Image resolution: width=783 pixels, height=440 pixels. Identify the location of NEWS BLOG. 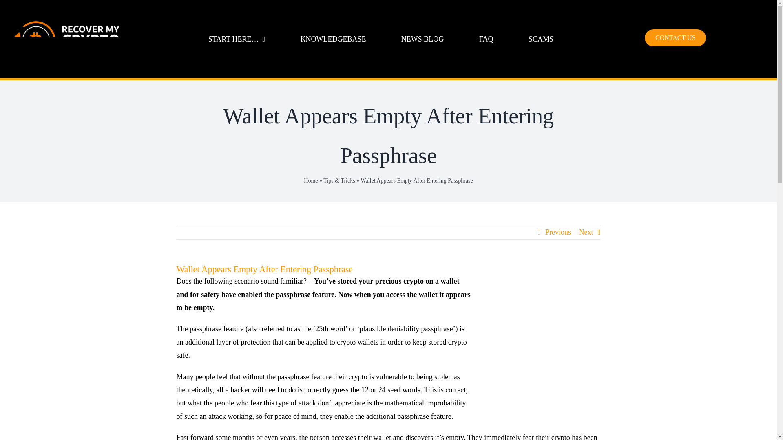
(422, 39).